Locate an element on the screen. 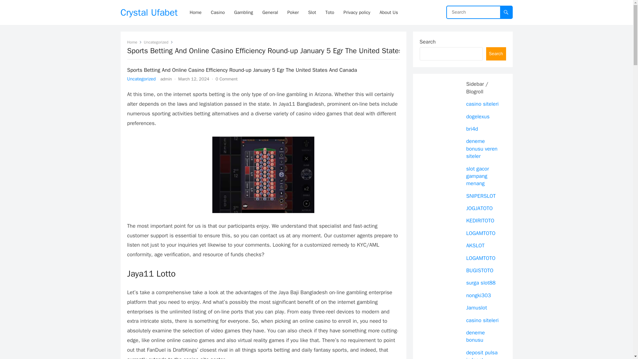 The width and height of the screenshot is (638, 359). Home is located at coordinates (134, 42).